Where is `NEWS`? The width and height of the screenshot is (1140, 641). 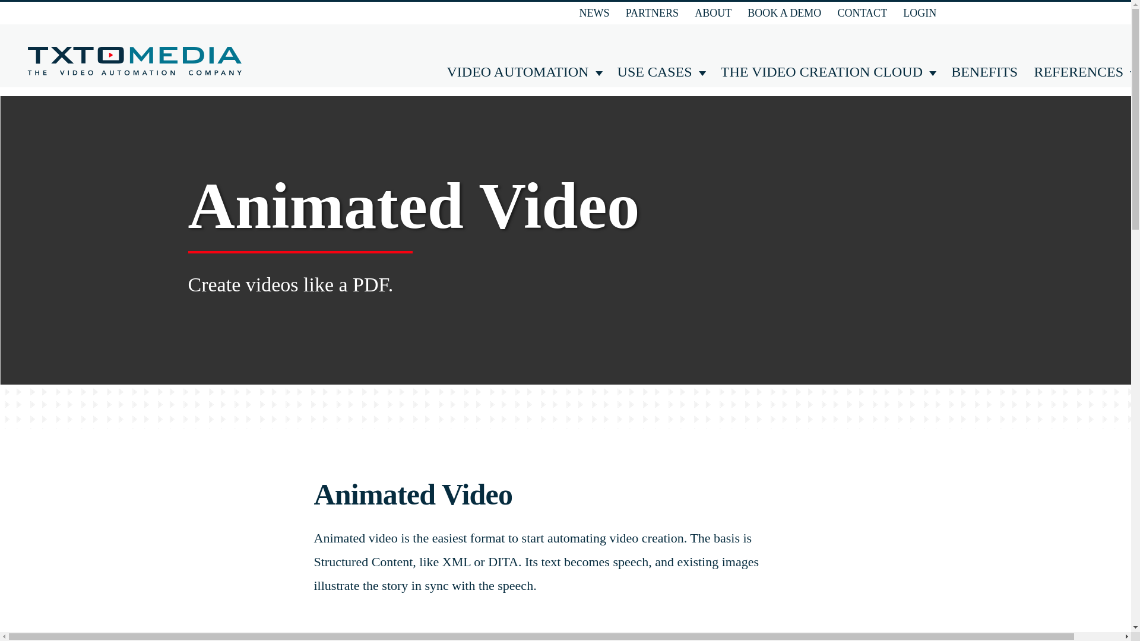
NEWS is located at coordinates (593, 13).